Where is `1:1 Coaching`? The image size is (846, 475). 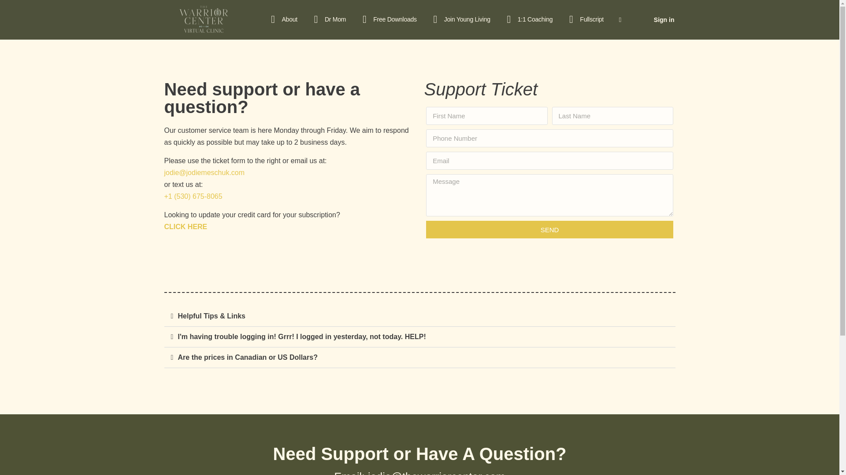
1:1 Coaching is located at coordinates (528, 19).